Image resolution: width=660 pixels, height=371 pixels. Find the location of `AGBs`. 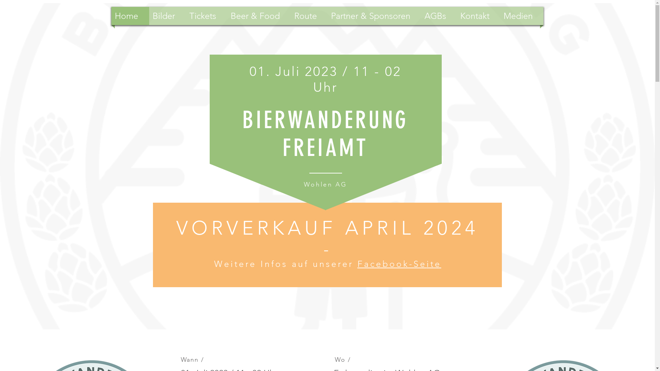

AGBs is located at coordinates (439, 16).